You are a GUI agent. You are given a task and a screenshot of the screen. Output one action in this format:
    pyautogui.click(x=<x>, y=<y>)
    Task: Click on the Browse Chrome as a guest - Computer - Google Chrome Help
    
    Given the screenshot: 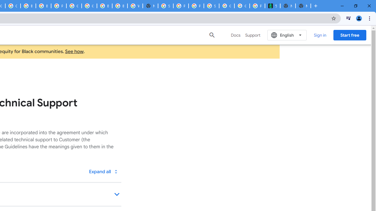 What is the action you would take?
    pyautogui.click(x=28, y=6)
    